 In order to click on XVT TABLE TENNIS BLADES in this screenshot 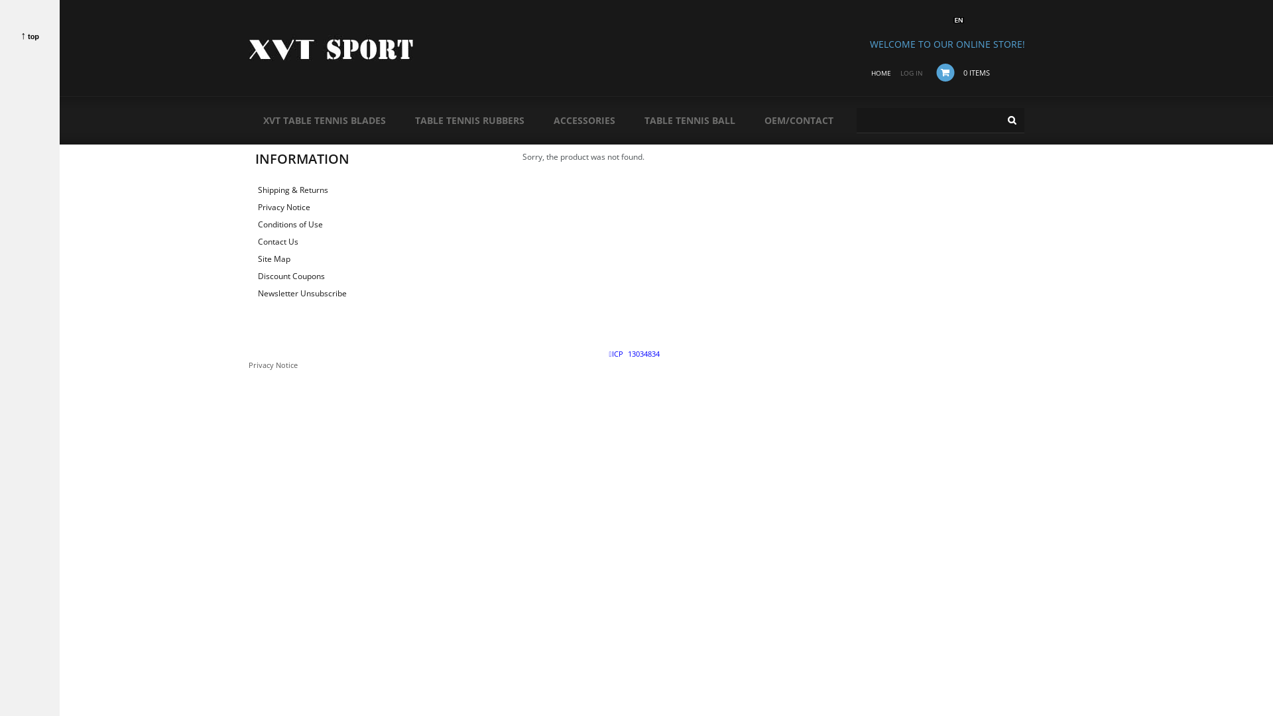, I will do `click(324, 121)`.